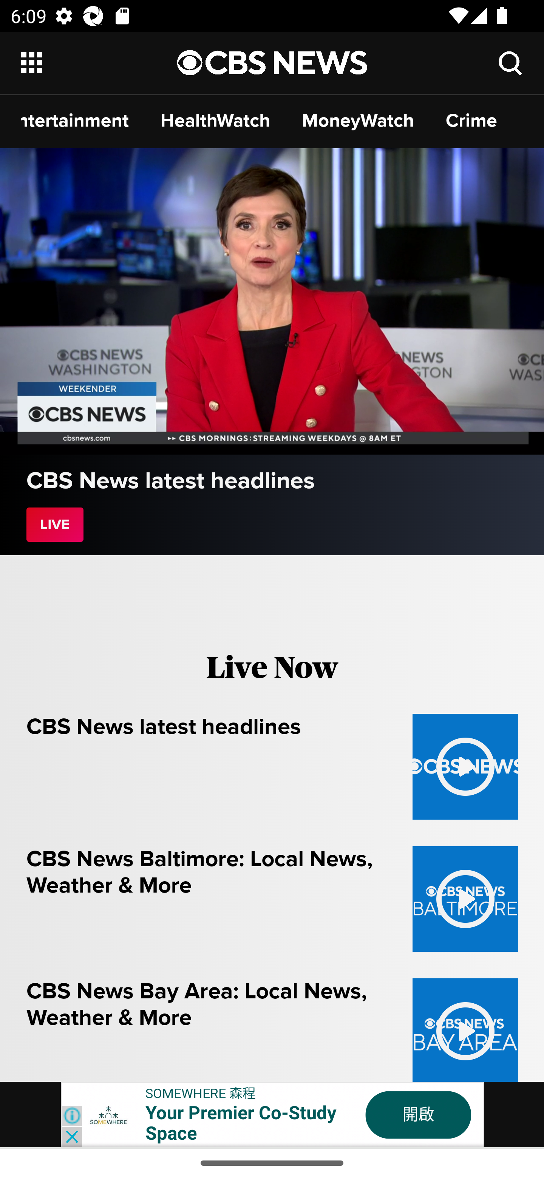 This screenshot has height=1179, width=544. What do you see at coordinates (75, 120) in the screenshot?
I see `Entertainment` at bounding box center [75, 120].